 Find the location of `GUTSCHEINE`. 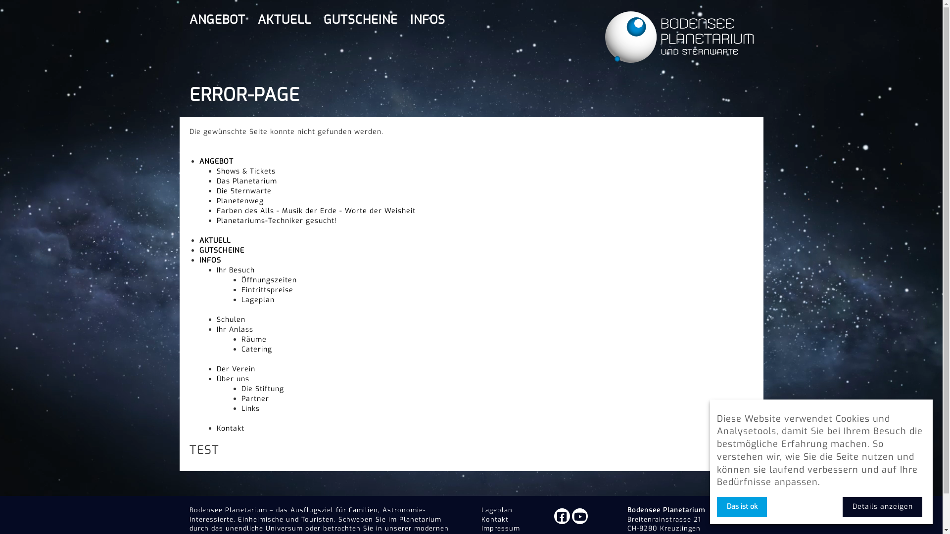

GUTSCHEINE is located at coordinates (361, 20).